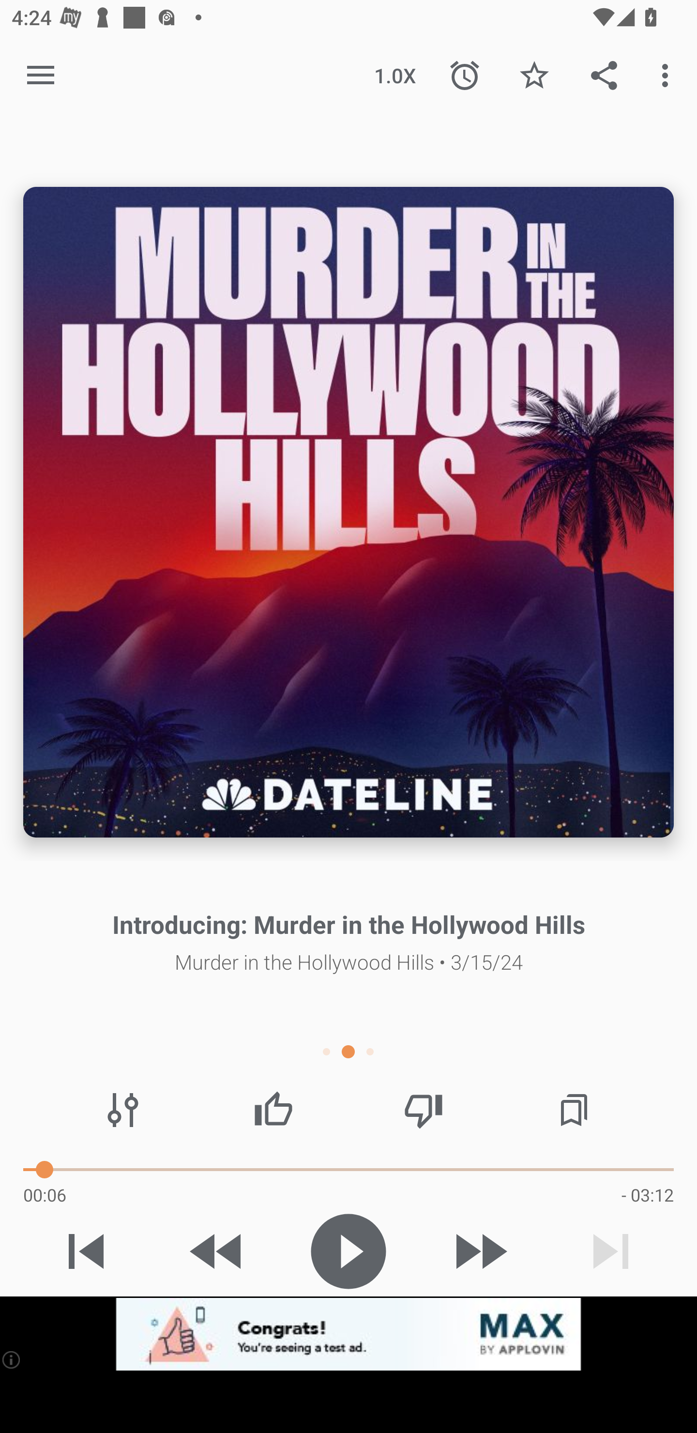 Image resolution: width=697 pixels, height=1433 pixels. What do you see at coordinates (217, 1251) in the screenshot?
I see `Skip 15s backward` at bounding box center [217, 1251].